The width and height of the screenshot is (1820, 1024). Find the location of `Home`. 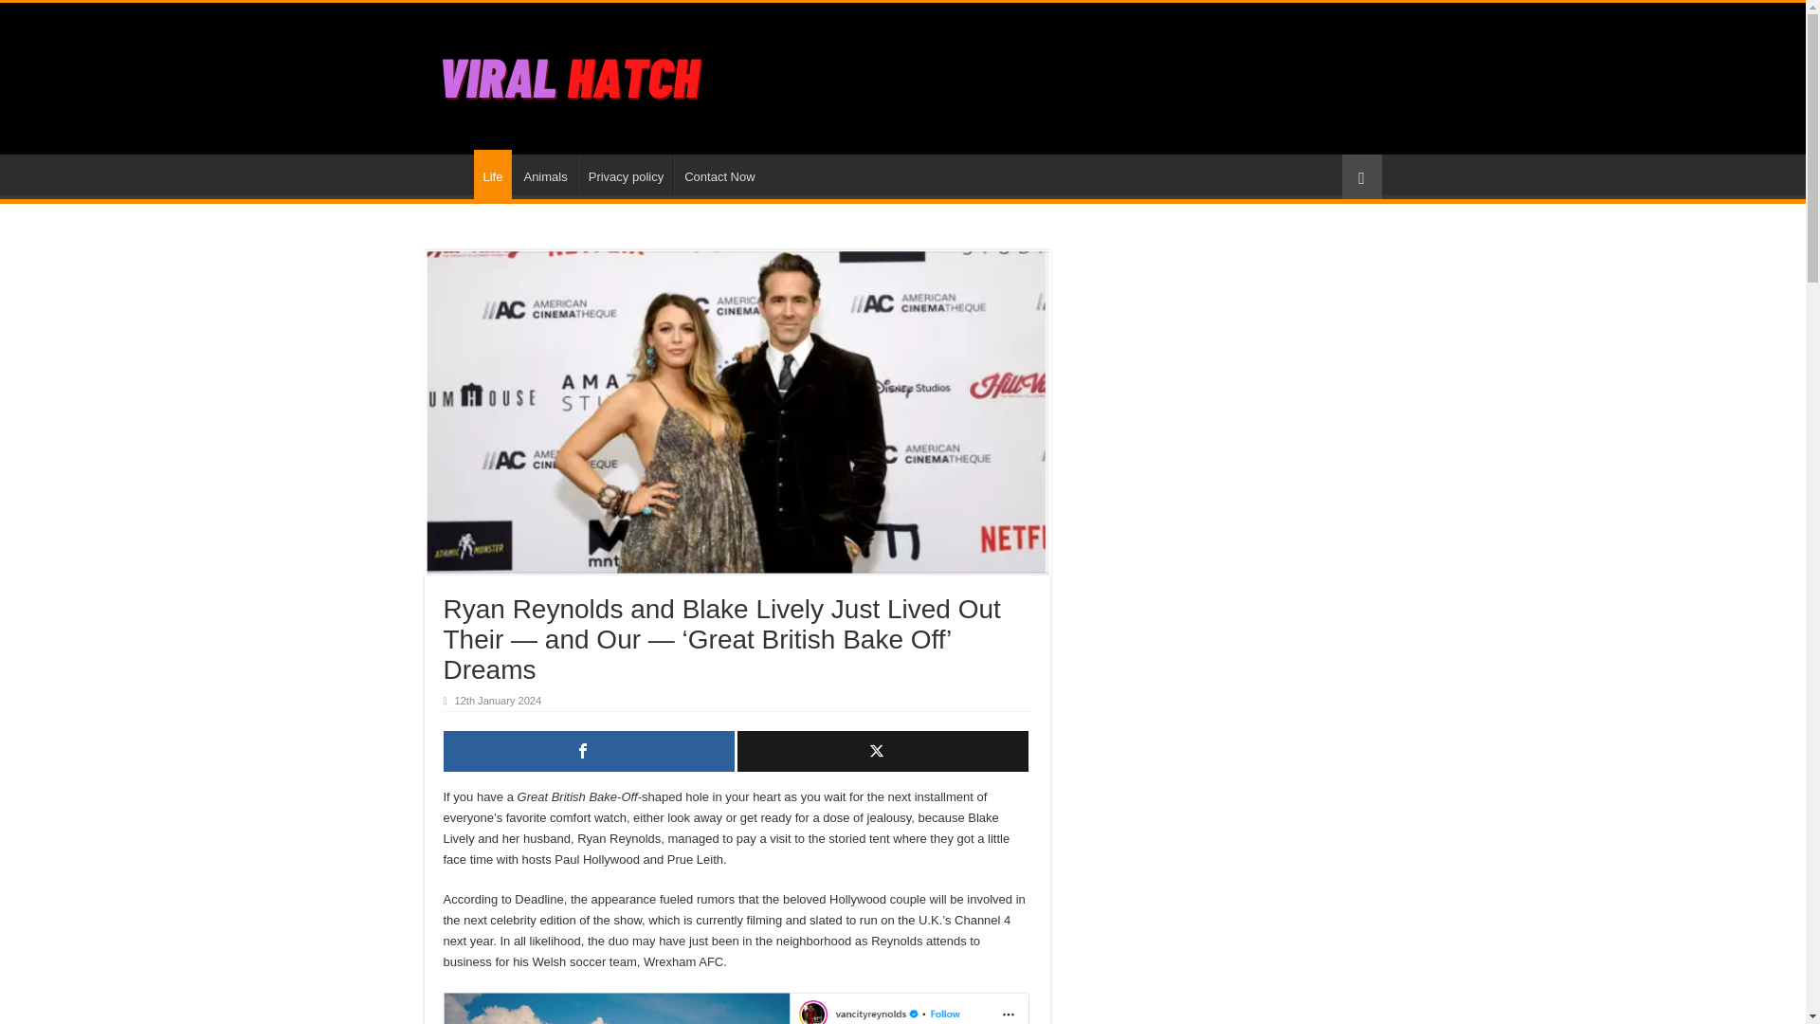

Home is located at coordinates (448, 174).